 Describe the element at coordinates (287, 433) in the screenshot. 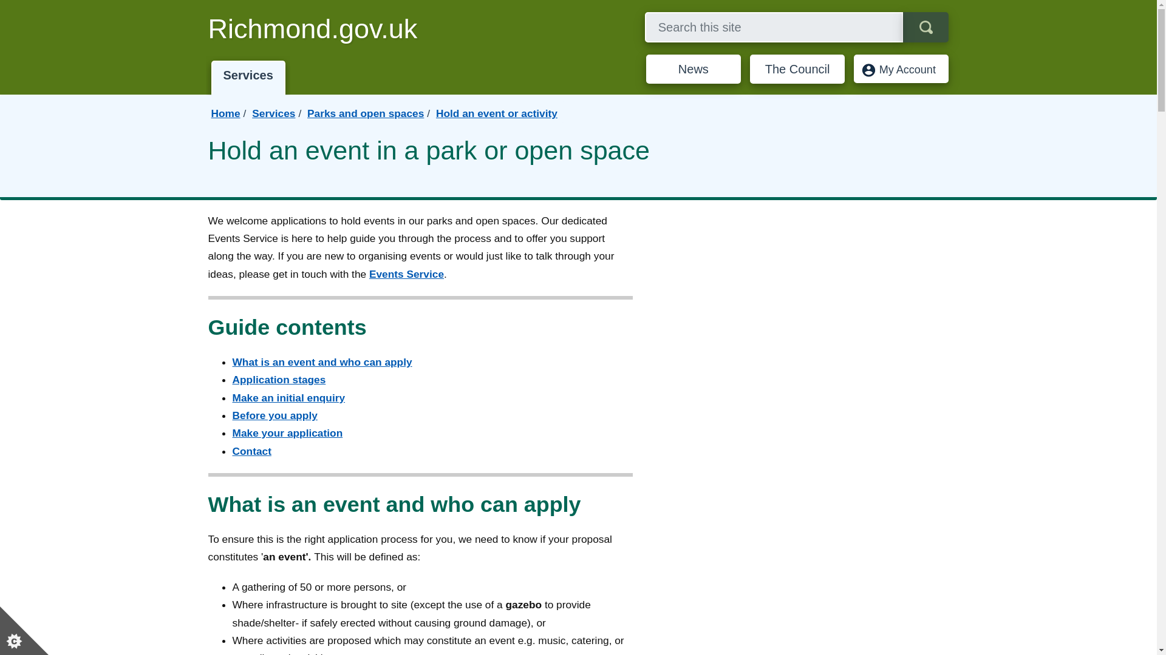

I see `Make your application` at that location.